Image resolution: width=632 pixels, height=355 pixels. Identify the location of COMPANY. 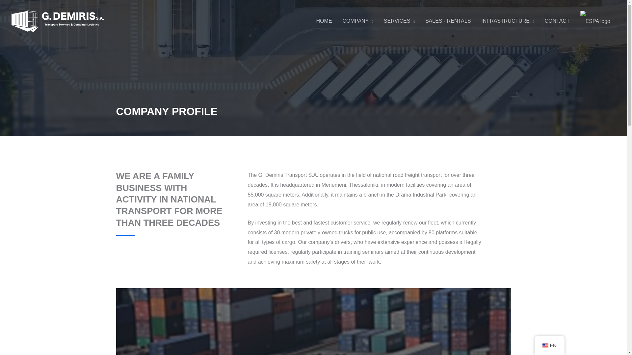
(358, 21).